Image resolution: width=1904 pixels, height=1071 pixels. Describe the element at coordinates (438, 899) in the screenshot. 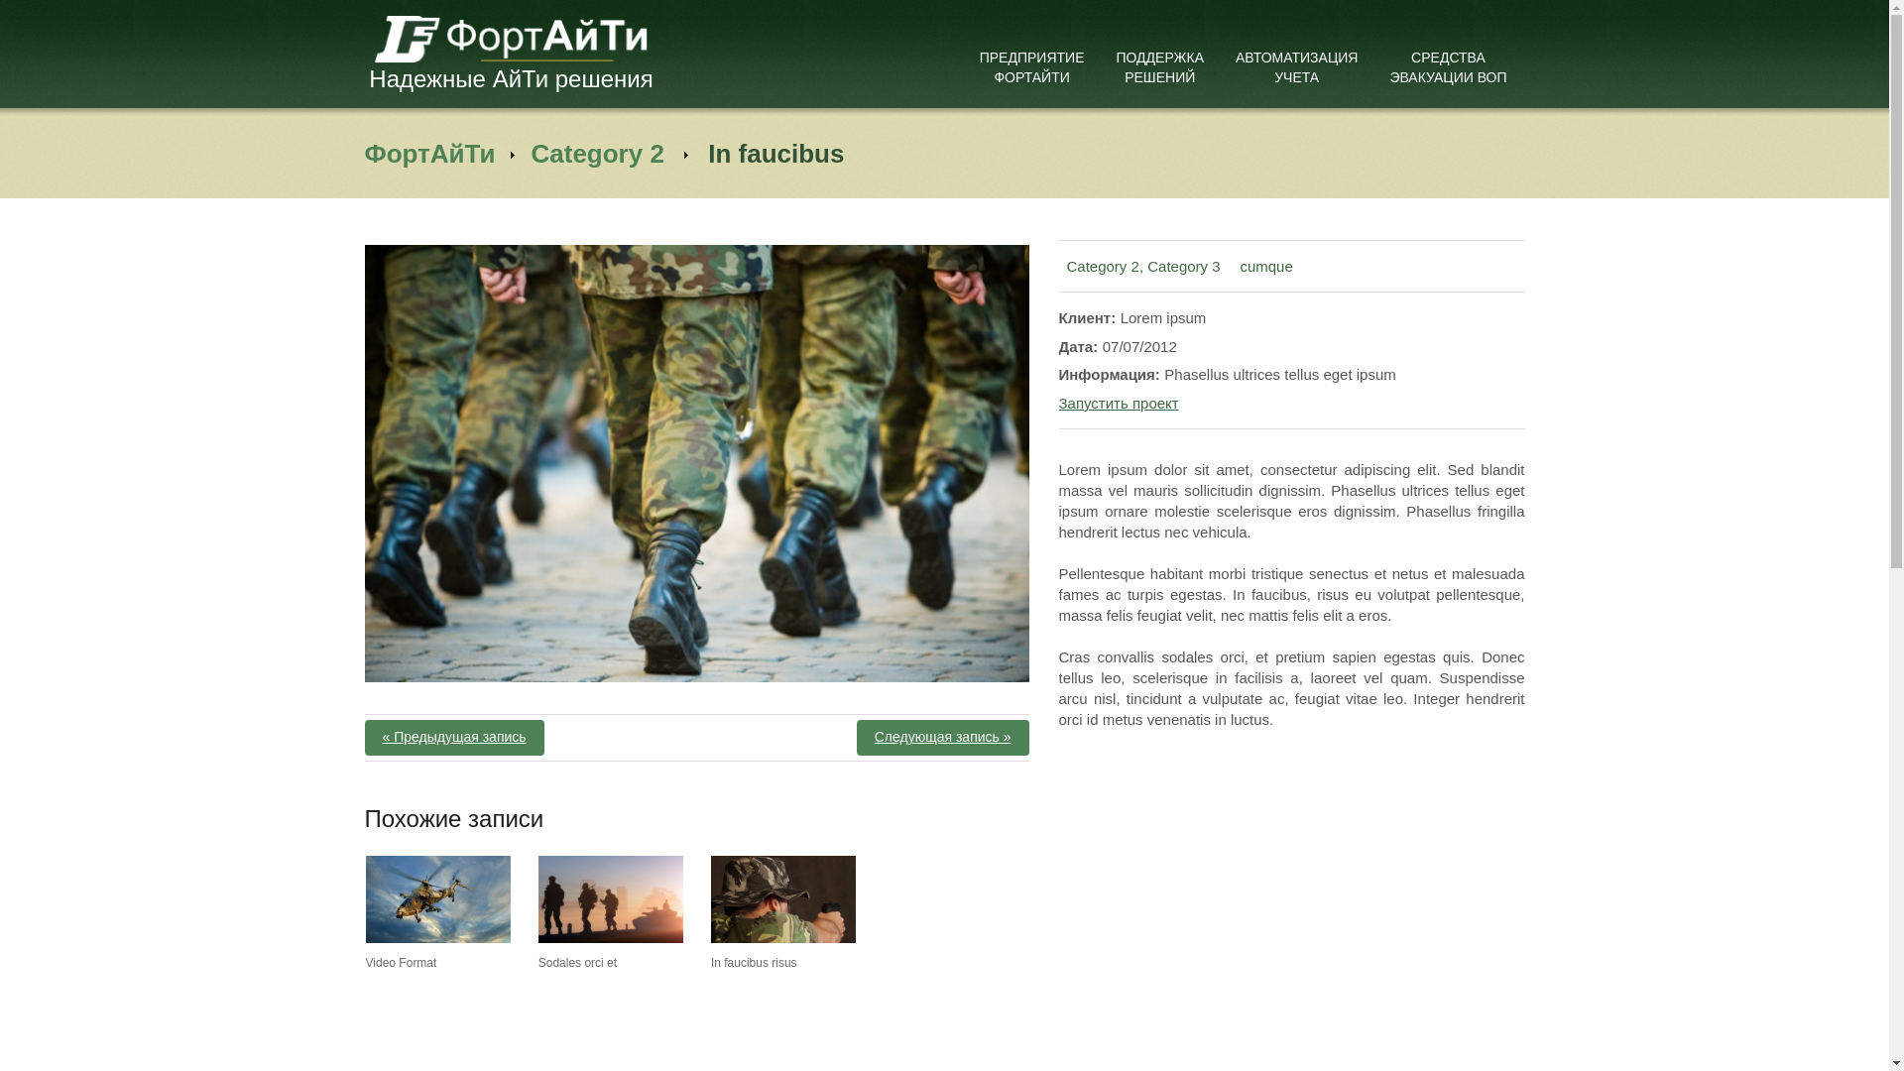

I see `Video Format` at that location.